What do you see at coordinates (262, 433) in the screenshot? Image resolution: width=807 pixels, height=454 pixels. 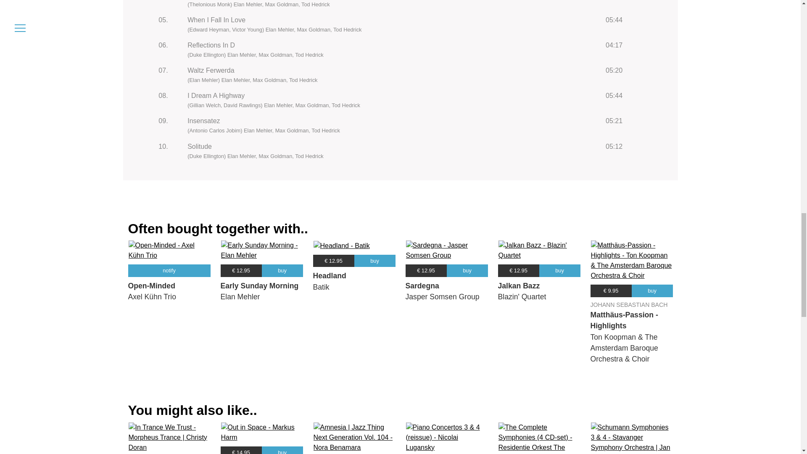 I see `Out in Space - Markus Harm` at bounding box center [262, 433].